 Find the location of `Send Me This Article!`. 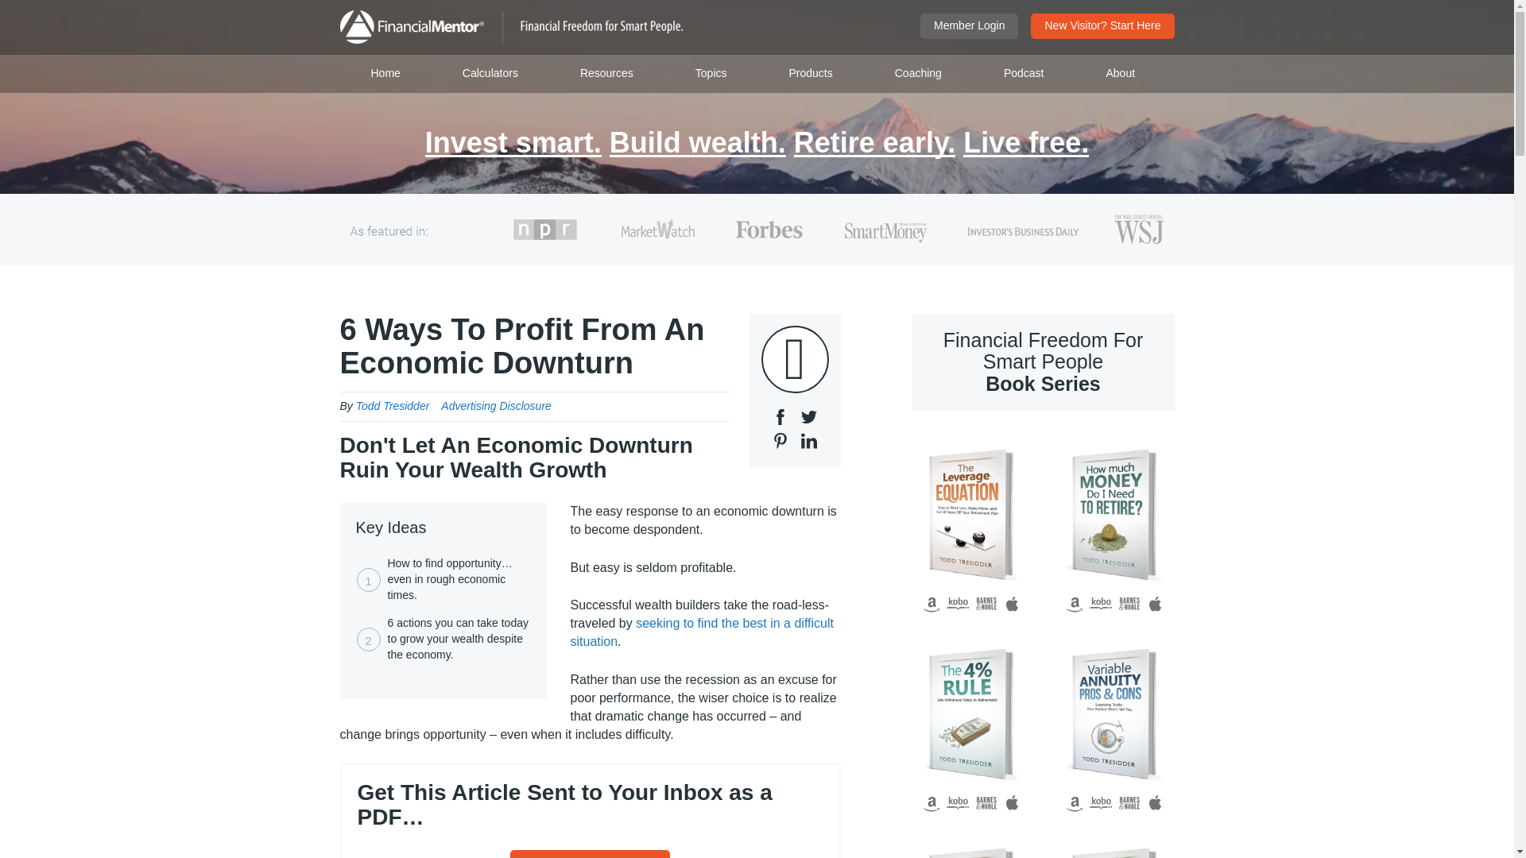

Send Me This Article! is located at coordinates (590, 854).